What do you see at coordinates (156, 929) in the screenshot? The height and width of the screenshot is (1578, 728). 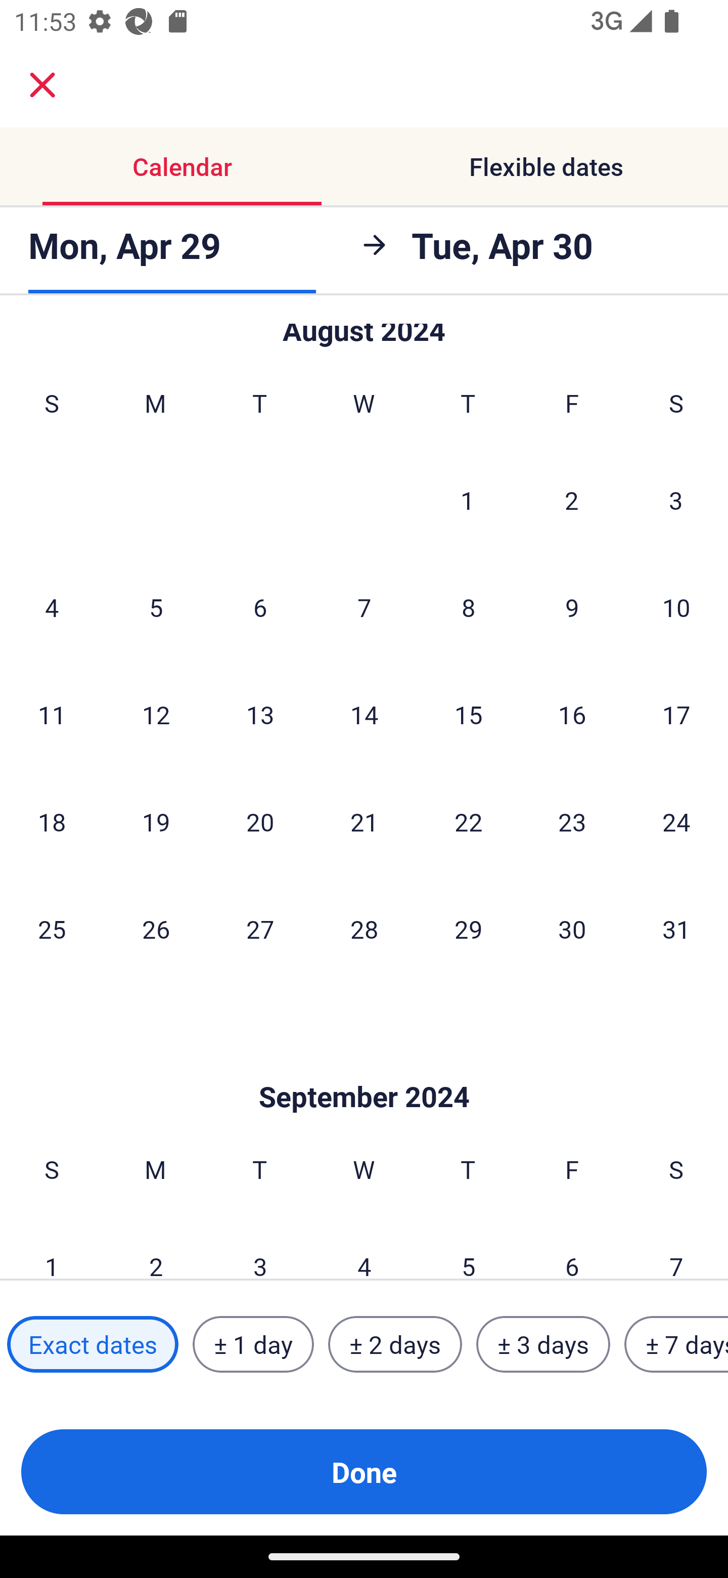 I see `26 Monday, August 26, 2024` at bounding box center [156, 929].